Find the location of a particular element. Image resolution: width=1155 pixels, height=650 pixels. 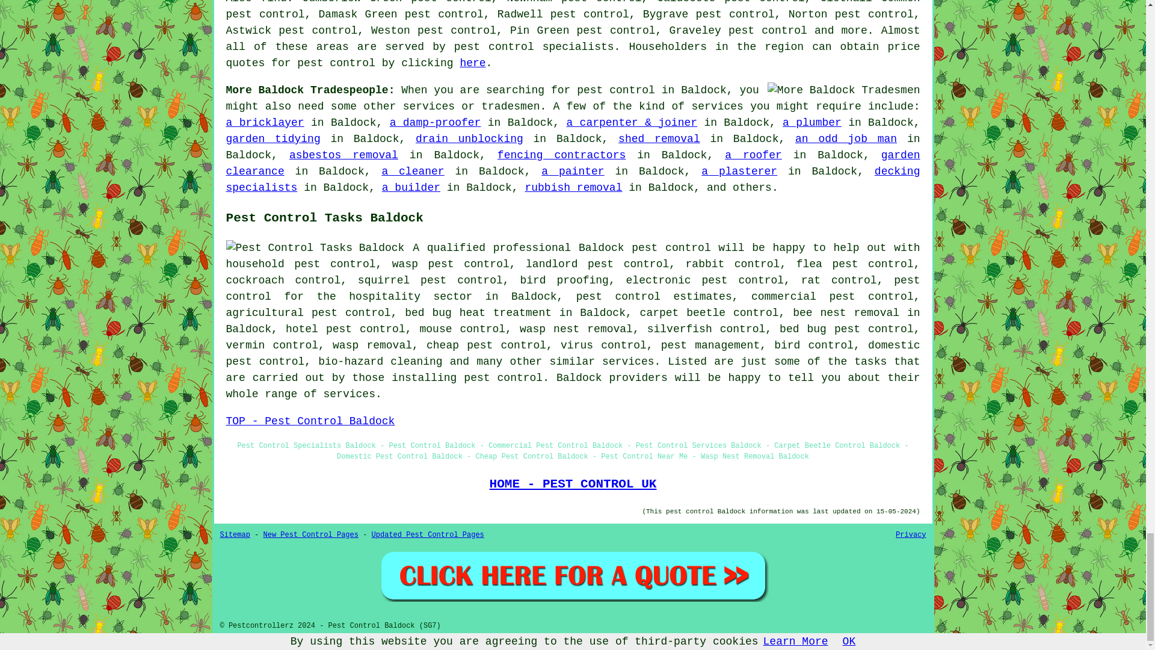

More Baldock Tradesmen is located at coordinates (844, 90).